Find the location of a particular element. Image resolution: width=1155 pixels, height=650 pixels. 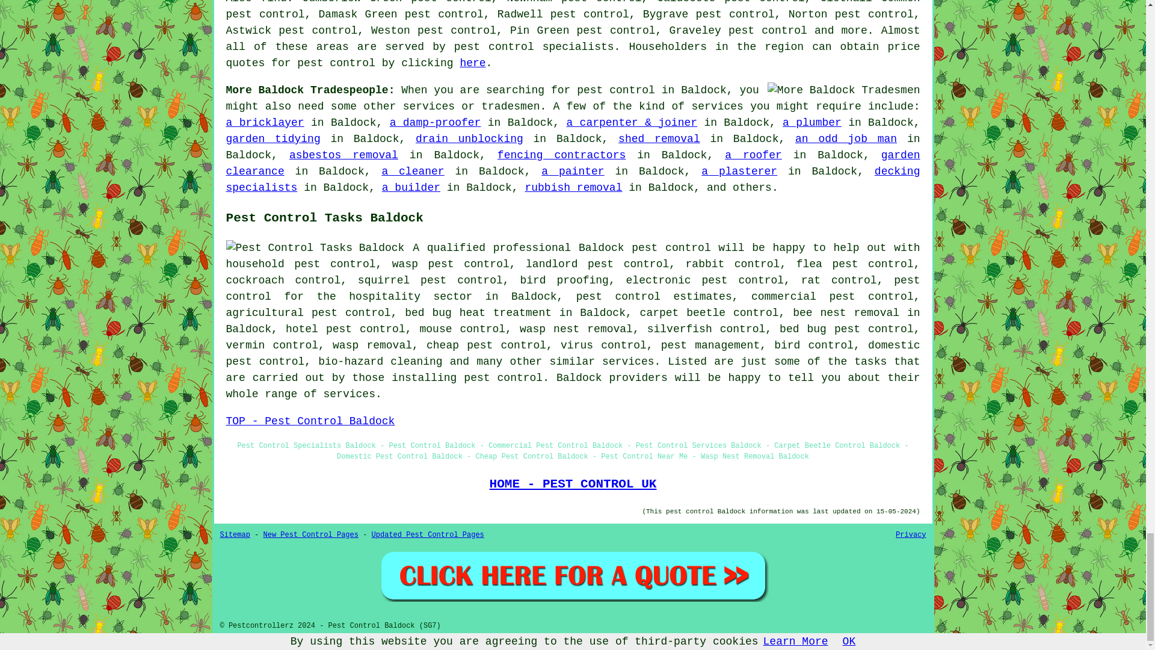

More Baldock Tradesmen is located at coordinates (844, 90).